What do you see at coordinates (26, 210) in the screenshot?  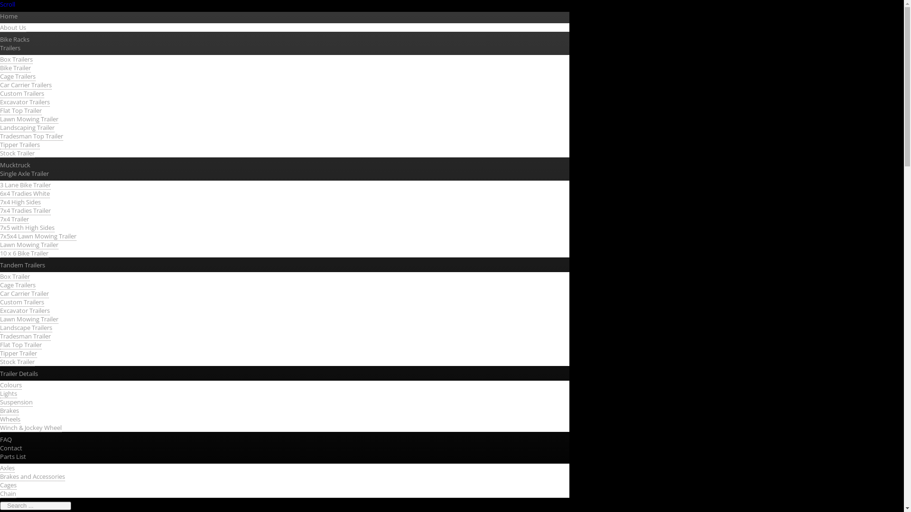 I see `7x4 Tradies Trailer` at bounding box center [26, 210].